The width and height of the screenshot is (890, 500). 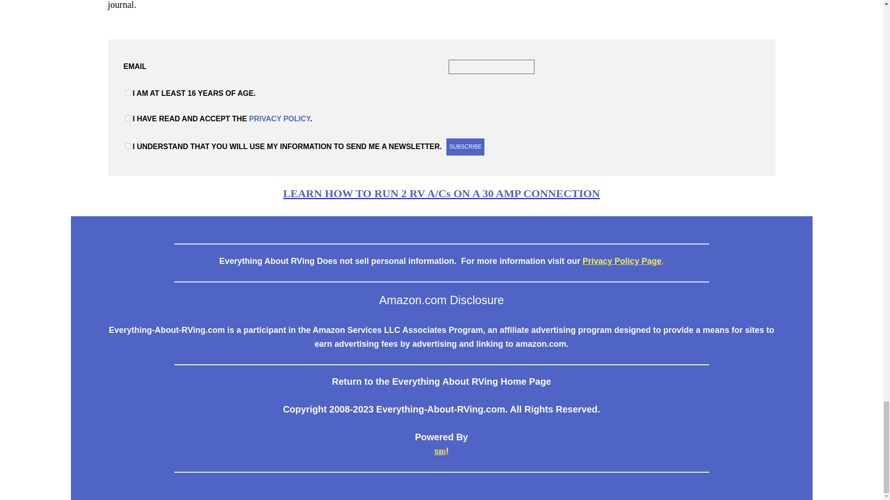 What do you see at coordinates (128, 145) in the screenshot?
I see `on` at bounding box center [128, 145].